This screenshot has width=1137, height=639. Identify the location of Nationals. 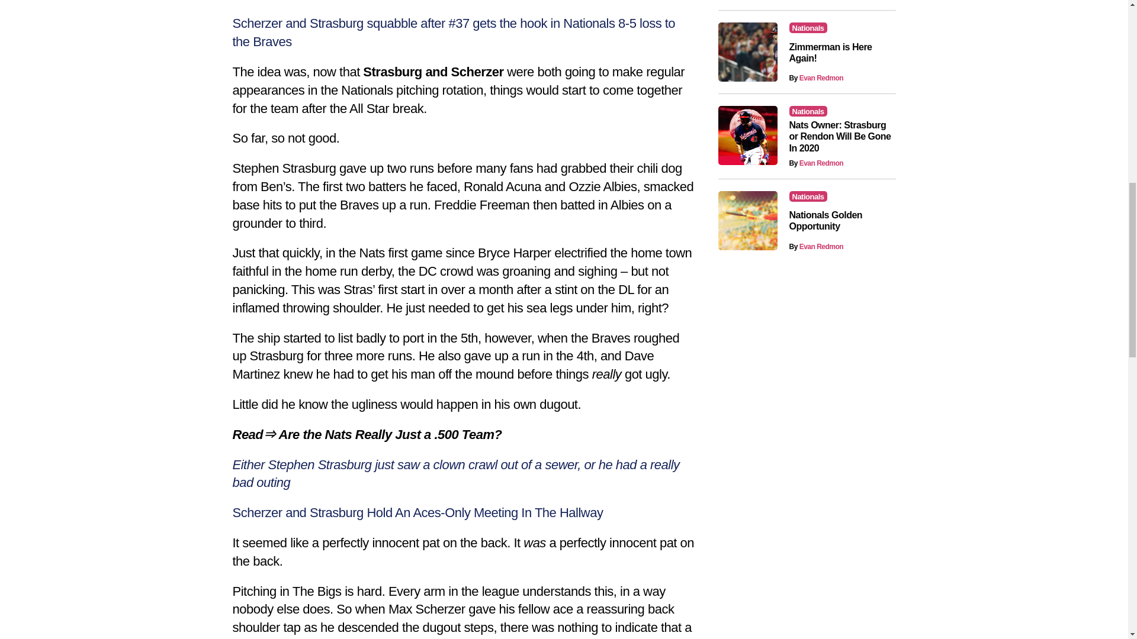
(808, 27).